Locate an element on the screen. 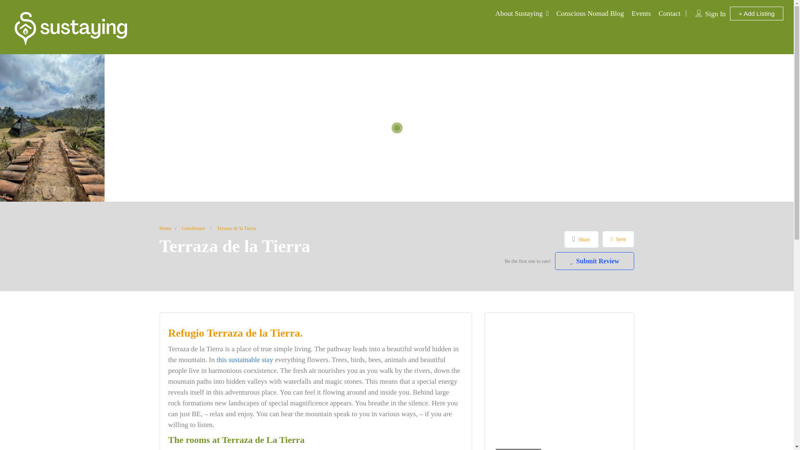 The width and height of the screenshot is (800, 450). Add Listing is located at coordinates (756, 13).